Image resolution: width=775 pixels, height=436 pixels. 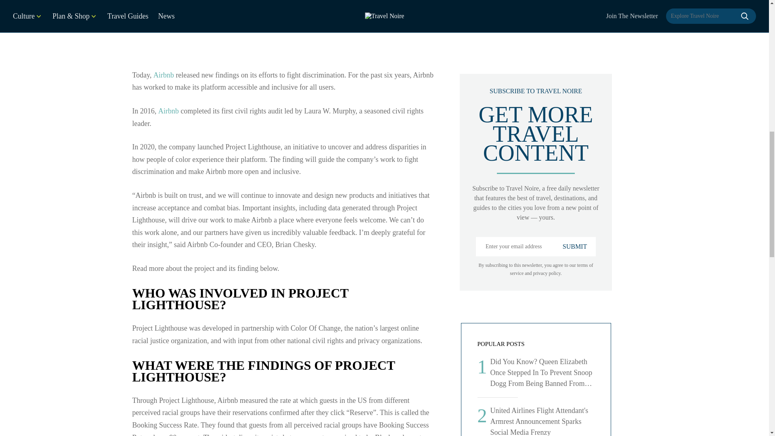 What do you see at coordinates (575, 247) in the screenshot?
I see `SUBMIT` at bounding box center [575, 247].